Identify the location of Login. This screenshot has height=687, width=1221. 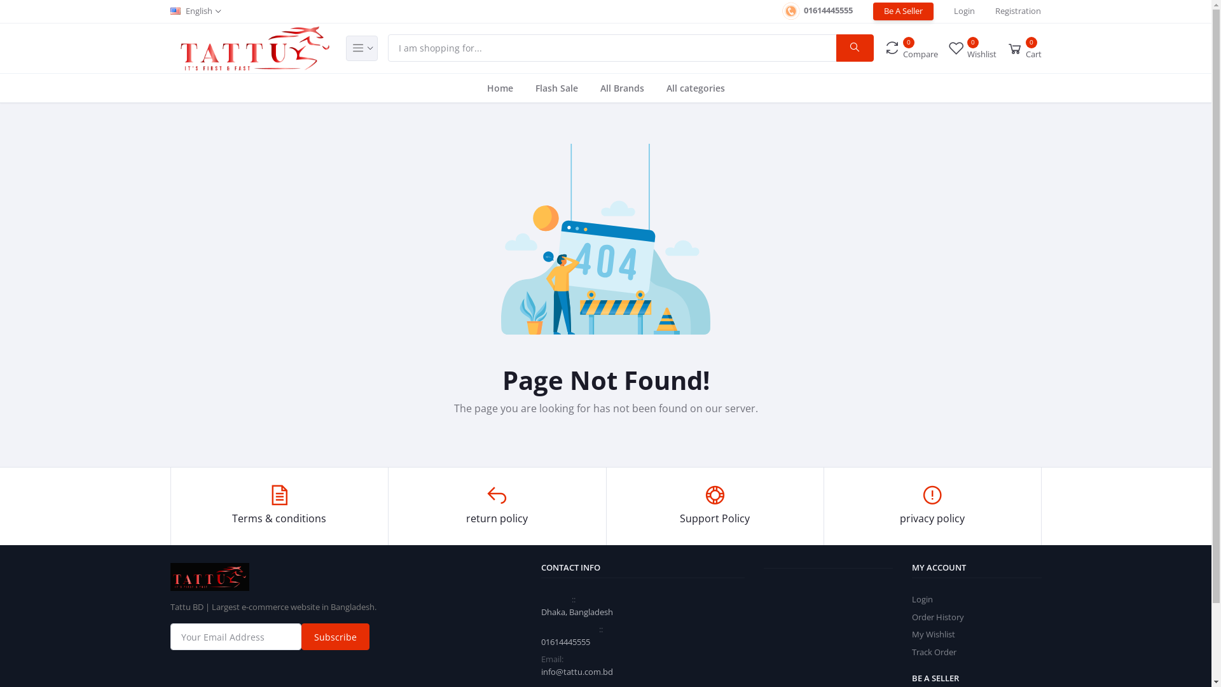
(922, 599).